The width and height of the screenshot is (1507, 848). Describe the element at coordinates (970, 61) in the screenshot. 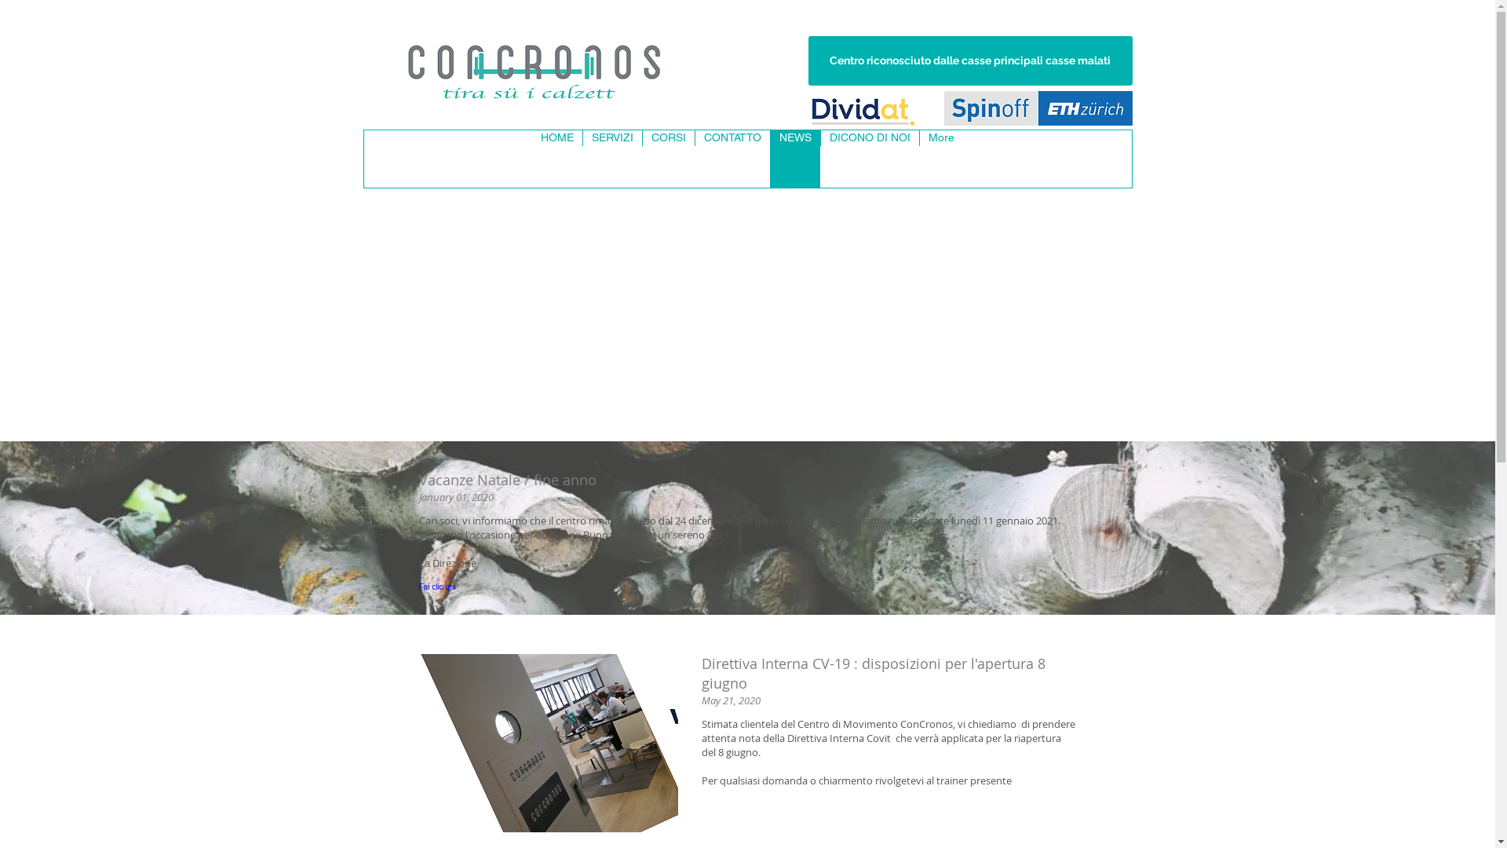

I see `Centro riconosciuto dalle casse principali casse malati` at that location.